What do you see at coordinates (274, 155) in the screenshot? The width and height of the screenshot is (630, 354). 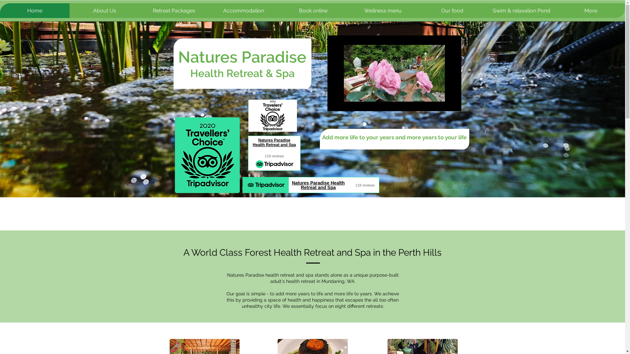 I see `Embedded Content` at bounding box center [274, 155].